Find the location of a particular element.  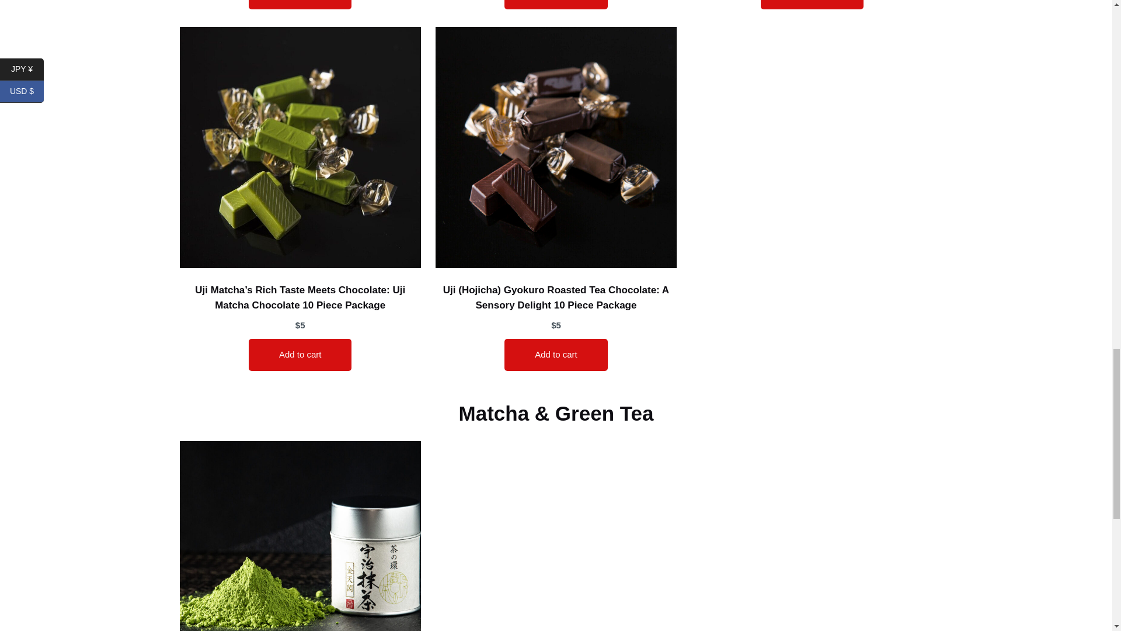

uji-gyokuro-roasted-tea-chocolate-a-sensory-delight is located at coordinates (556, 147).